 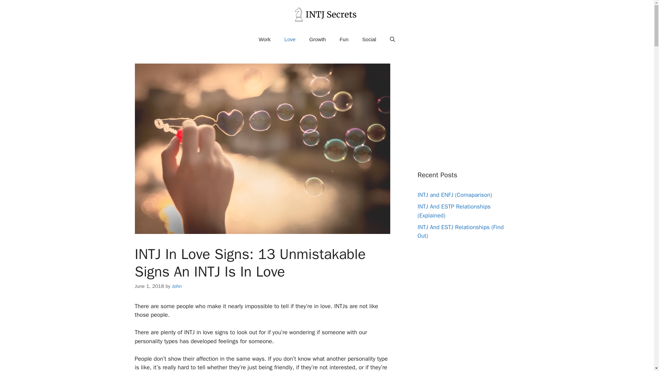 What do you see at coordinates (264, 39) in the screenshot?
I see `Work` at bounding box center [264, 39].